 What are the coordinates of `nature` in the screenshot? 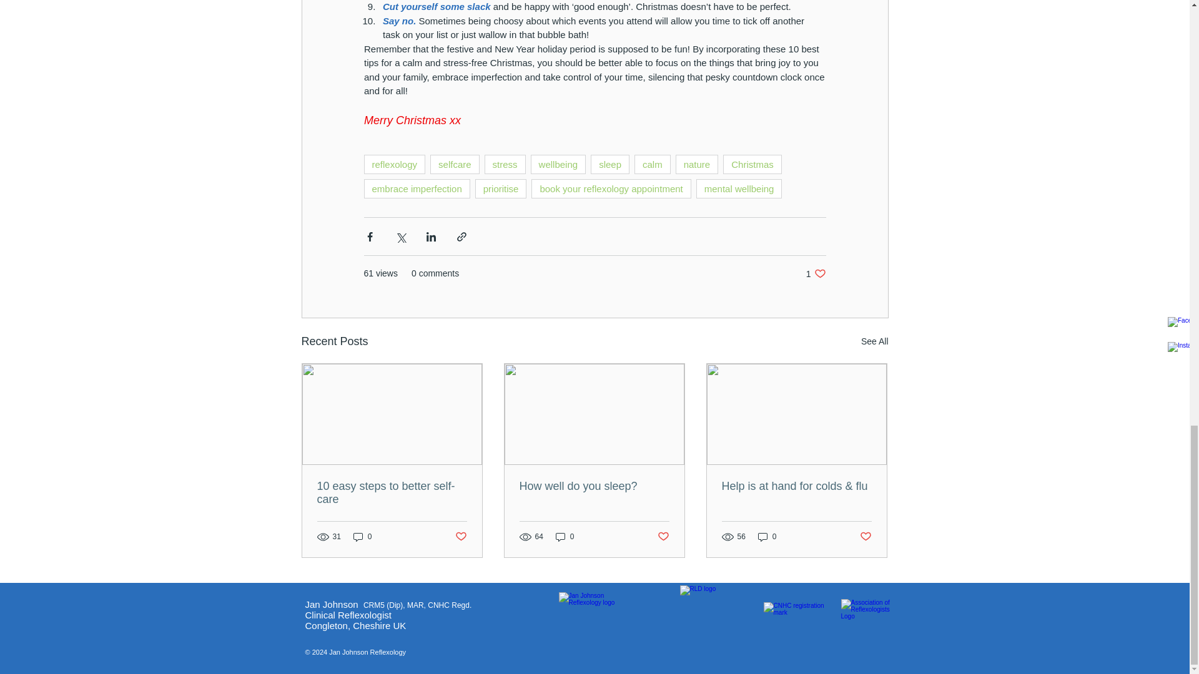 It's located at (697, 164).